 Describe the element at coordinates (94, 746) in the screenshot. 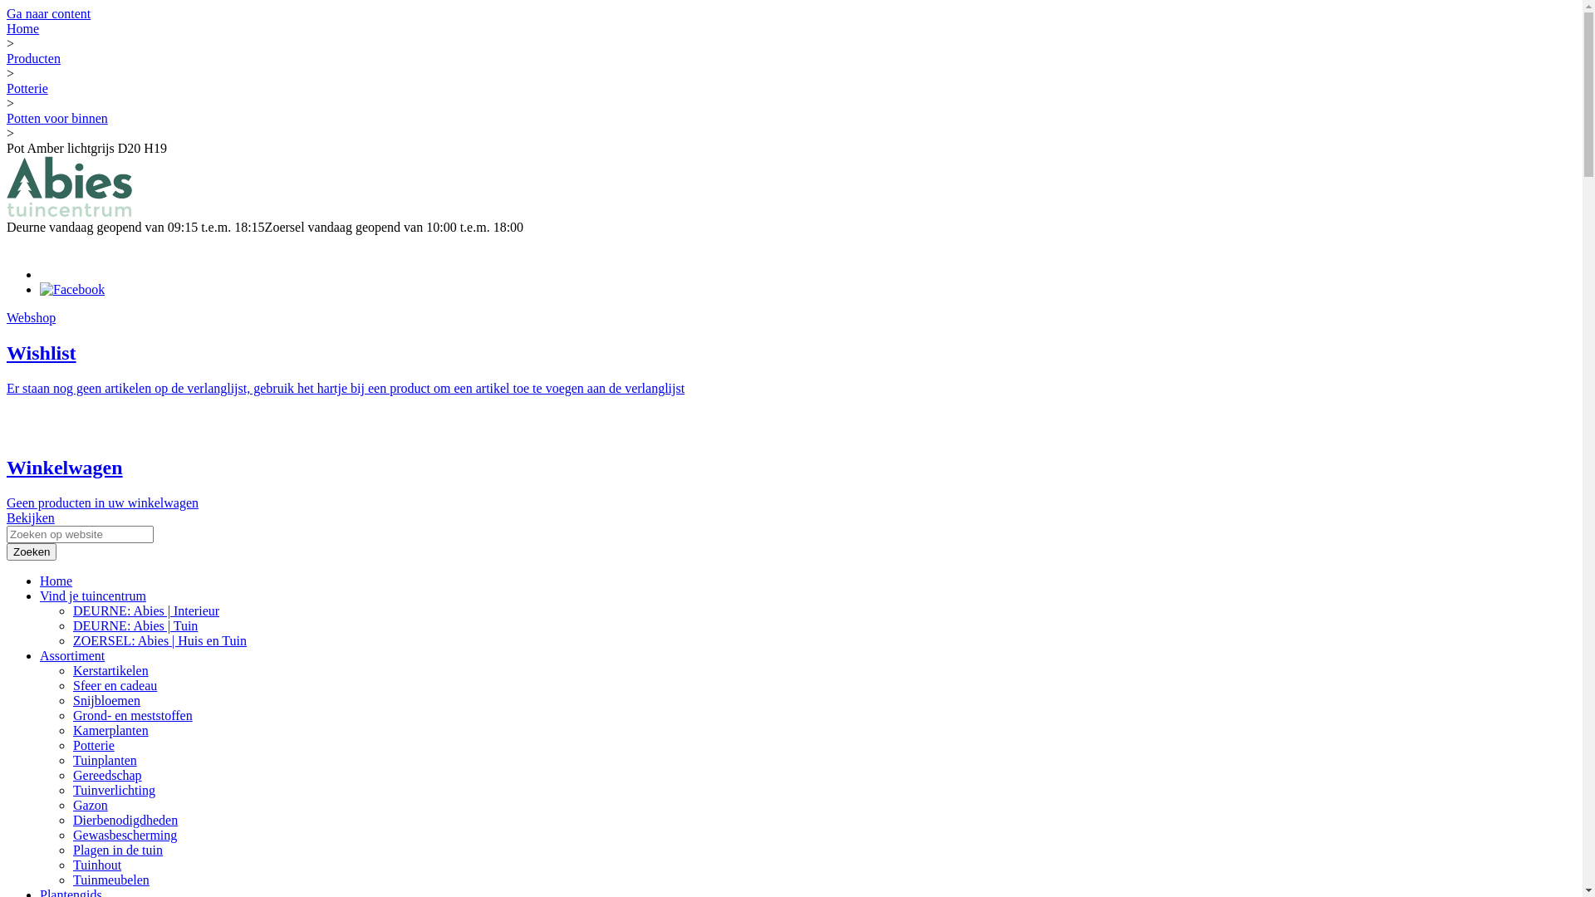

I see `Potterie` at that location.